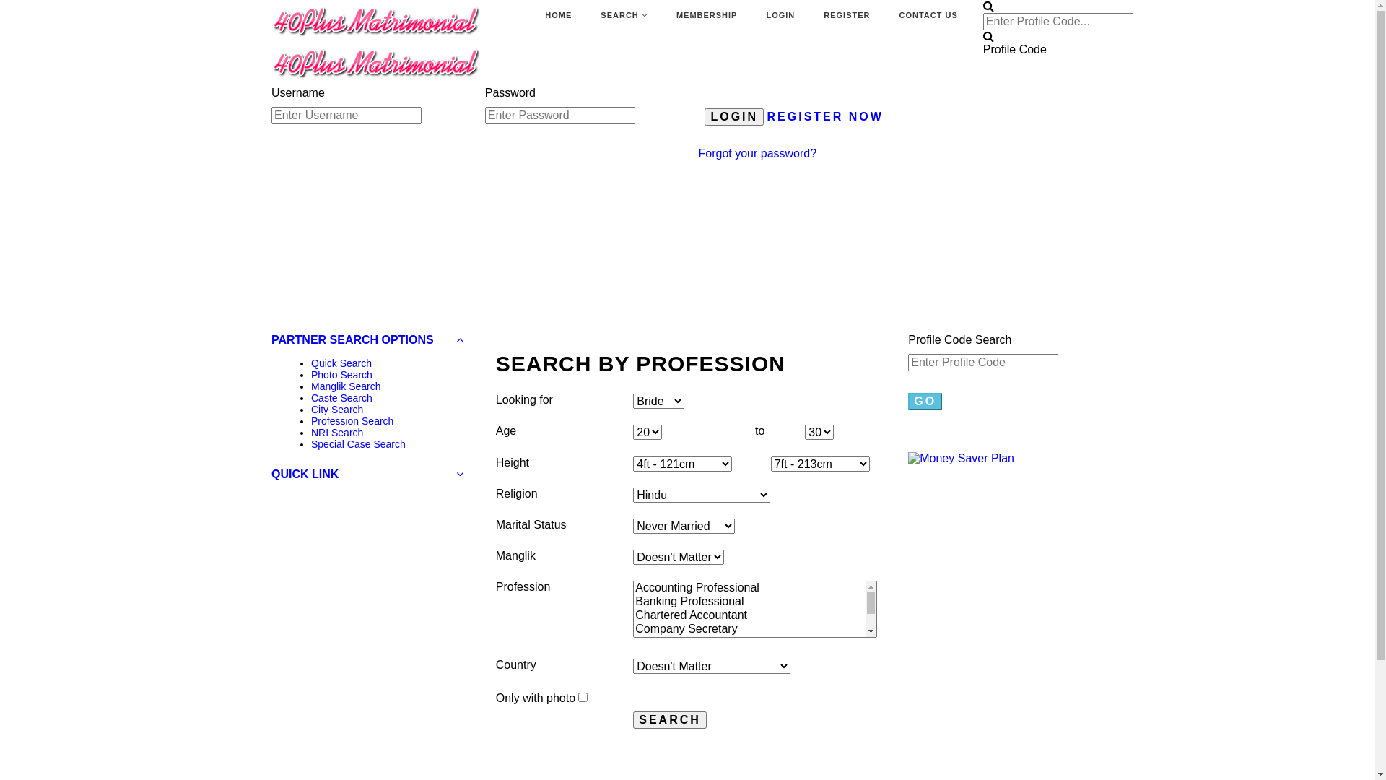 The height and width of the screenshot is (780, 1386). What do you see at coordinates (367, 340) in the screenshot?
I see `PARTNER SEARCH OPTIONS` at bounding box center [367, 340].